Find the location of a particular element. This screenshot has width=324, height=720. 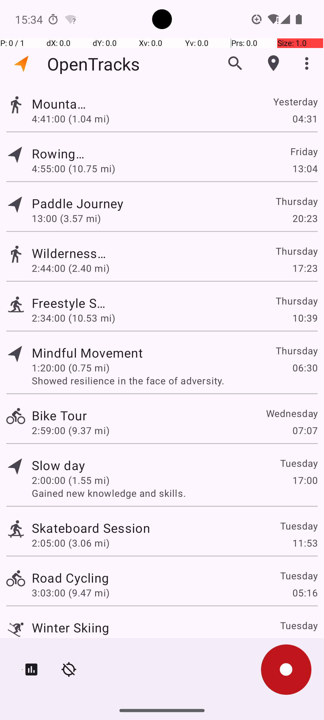

Wilderness Hike is located at coordinates (70, 253).